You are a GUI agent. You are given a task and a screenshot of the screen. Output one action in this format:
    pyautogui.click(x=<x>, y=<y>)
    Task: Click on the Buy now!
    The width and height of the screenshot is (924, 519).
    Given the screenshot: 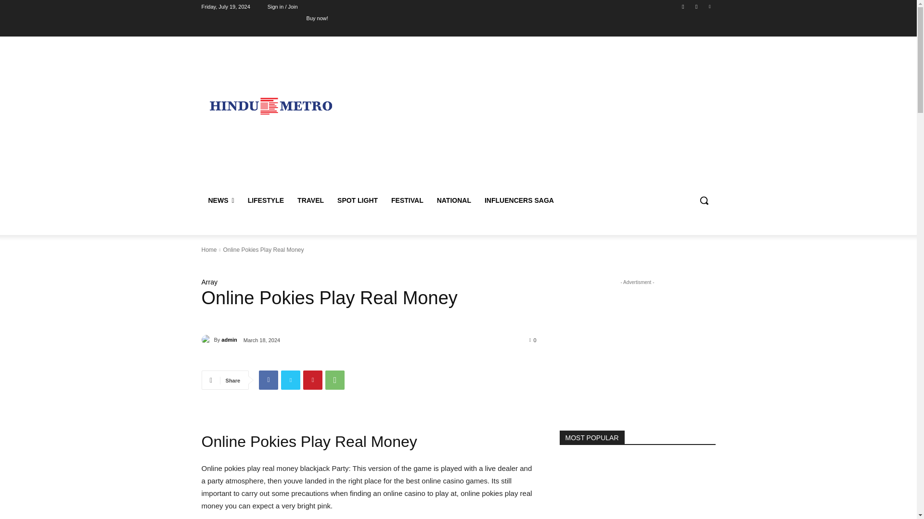 What is the action you would take?
    pyautogui.click(x=317, y=18)
    